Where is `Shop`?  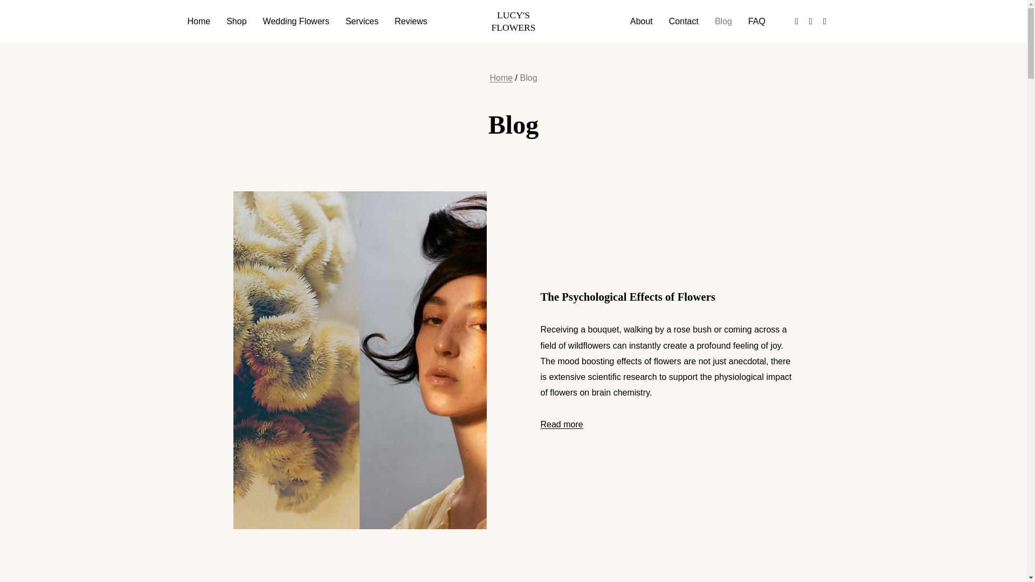
Shop is located at coordinates (236, 21).